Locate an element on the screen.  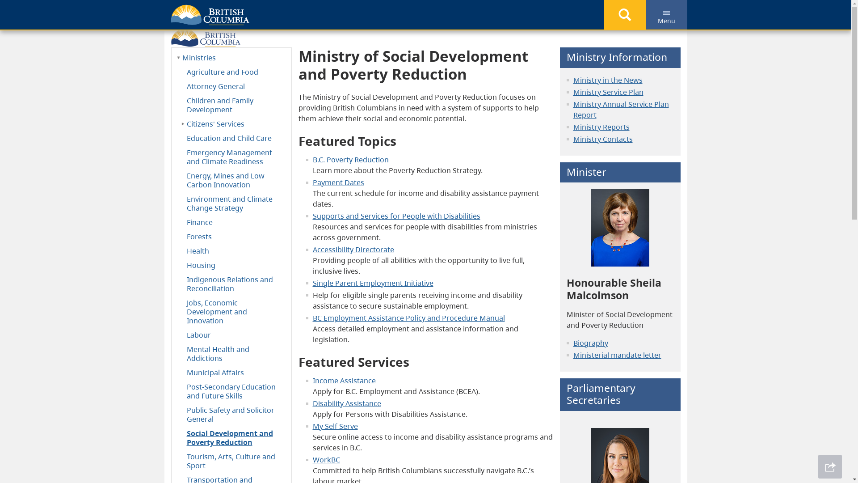
Biography is located at coordinates (590, 343).